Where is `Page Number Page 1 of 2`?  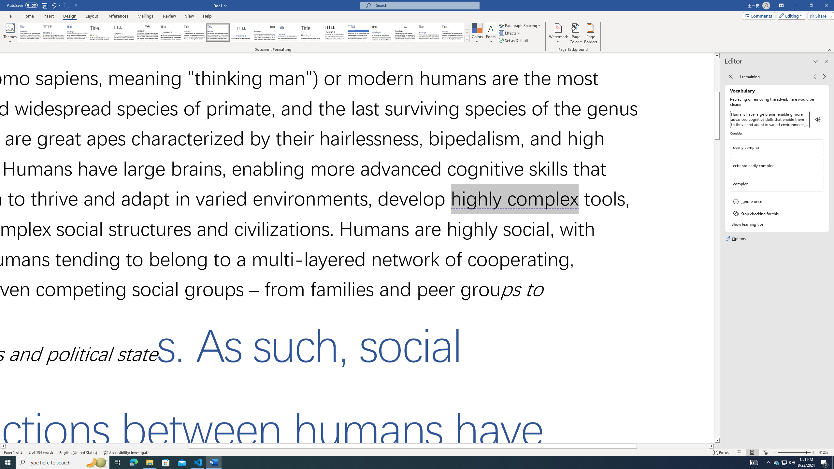 Page Number Page 1 of 2 is located at coordinates (13, 452).